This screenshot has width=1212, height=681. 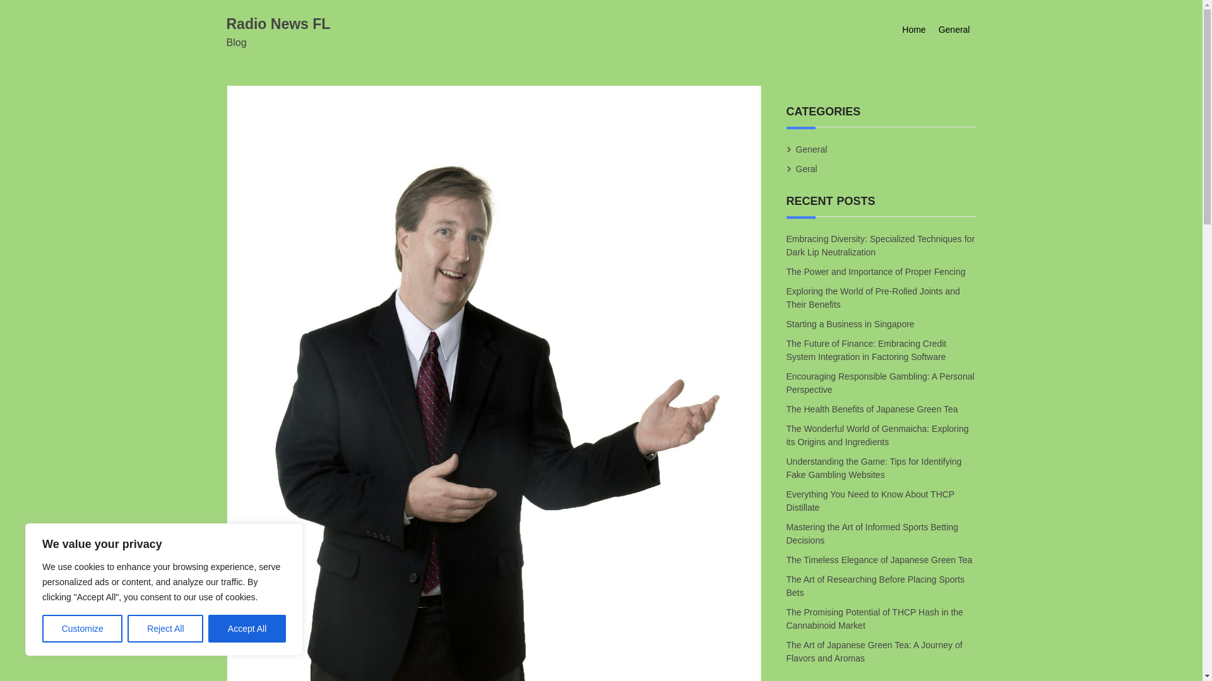 I want to click on Radio News FL, so click(x=278, y=23).